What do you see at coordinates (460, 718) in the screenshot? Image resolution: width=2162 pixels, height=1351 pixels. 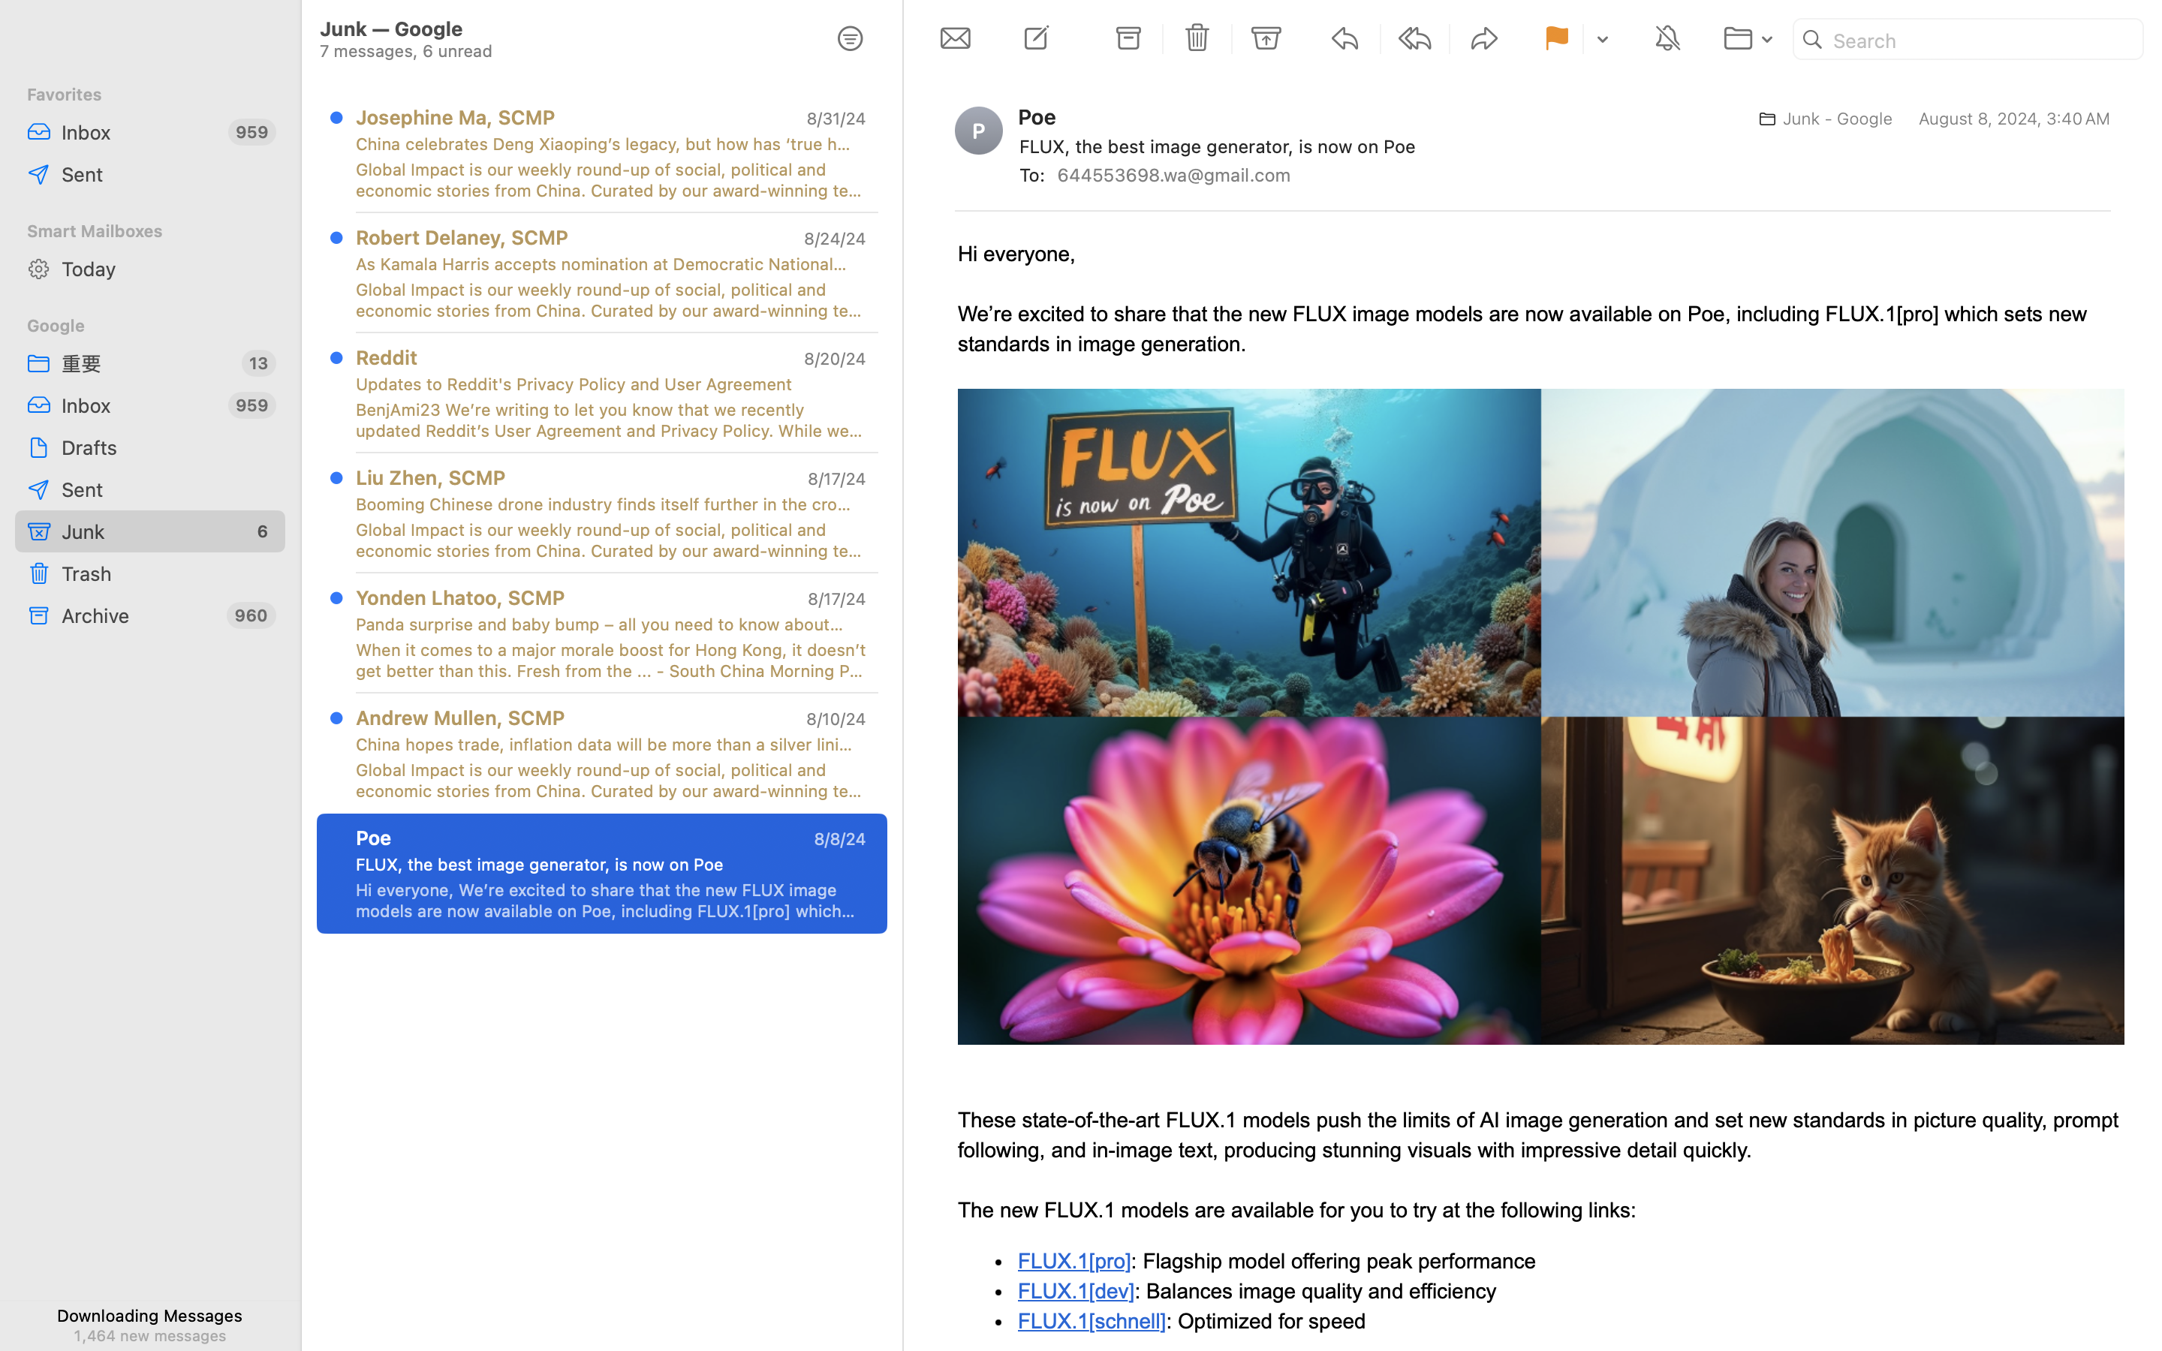 I see `Andrew Mullen, SCMP` at bounding box center [460, 718].